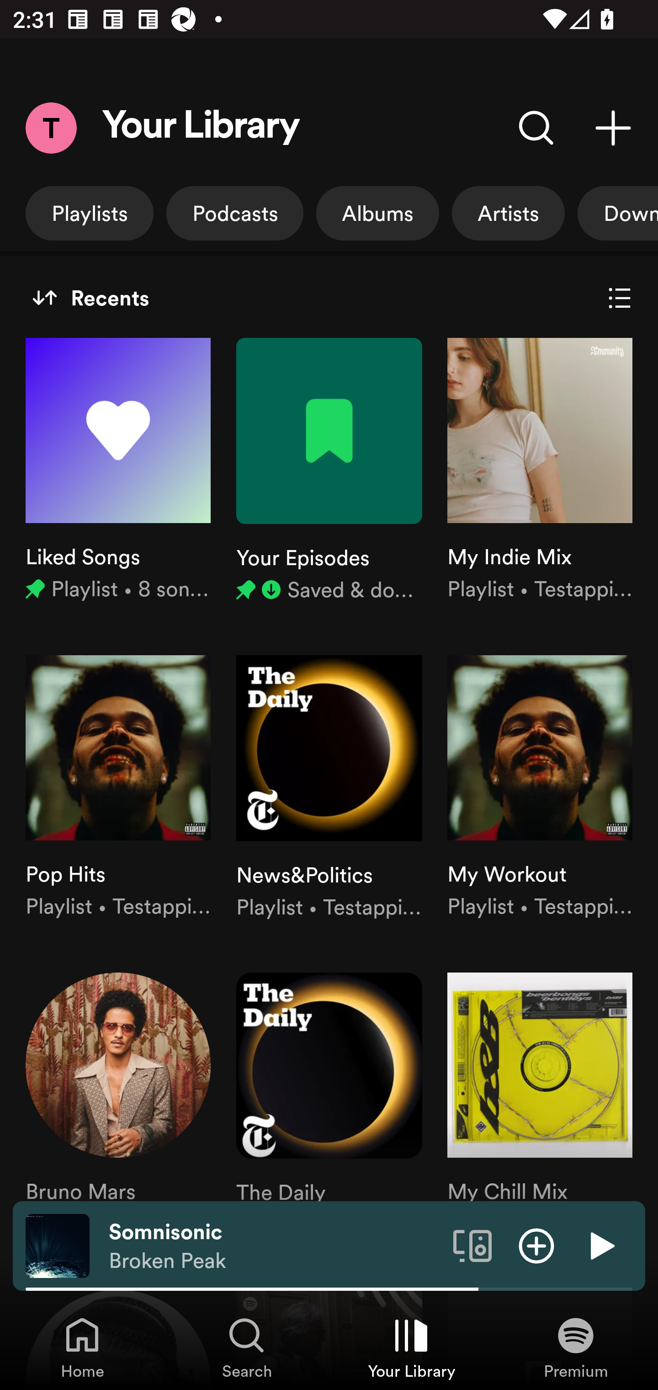  What do you see at coordinates (90, 298) in the screenshot?
I see `Recents` at bounding box center [90, 298].